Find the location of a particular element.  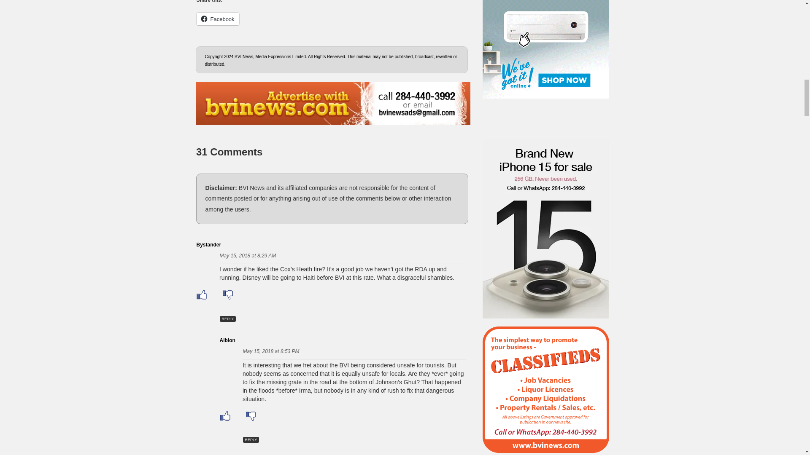

REPLY is located at coordinates (227, 318).